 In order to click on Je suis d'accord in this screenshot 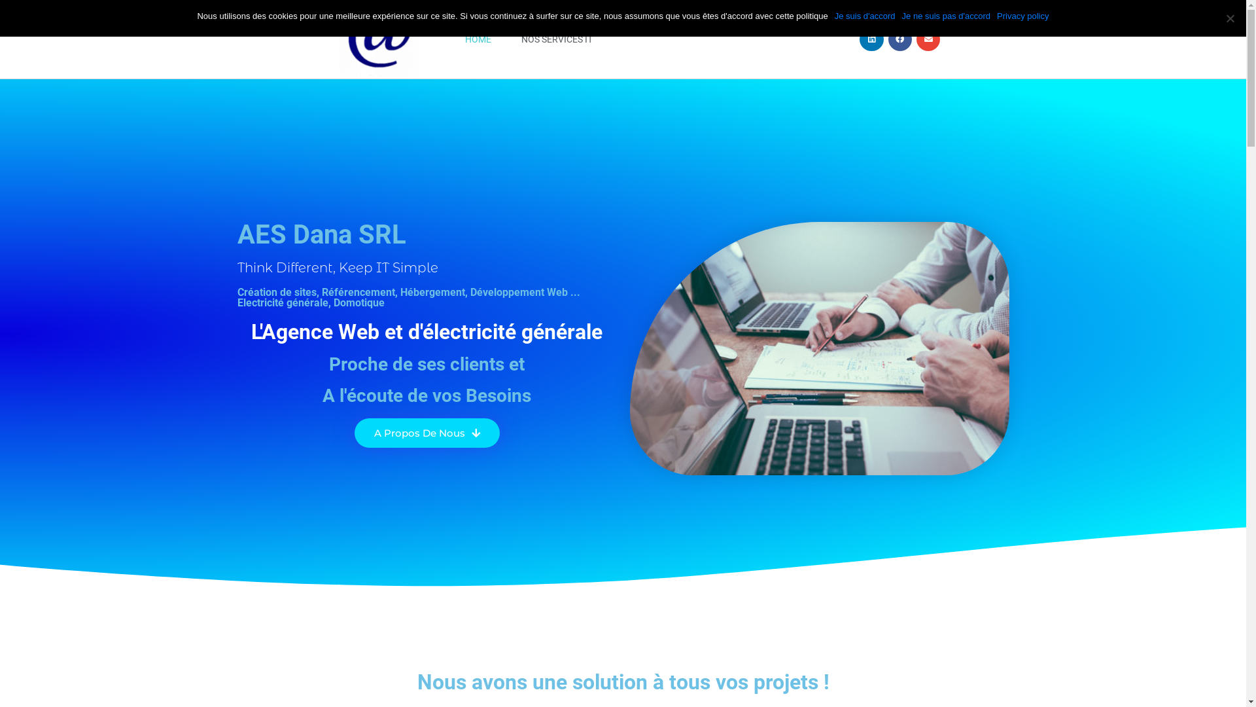, I will do `click(865, 16)`.